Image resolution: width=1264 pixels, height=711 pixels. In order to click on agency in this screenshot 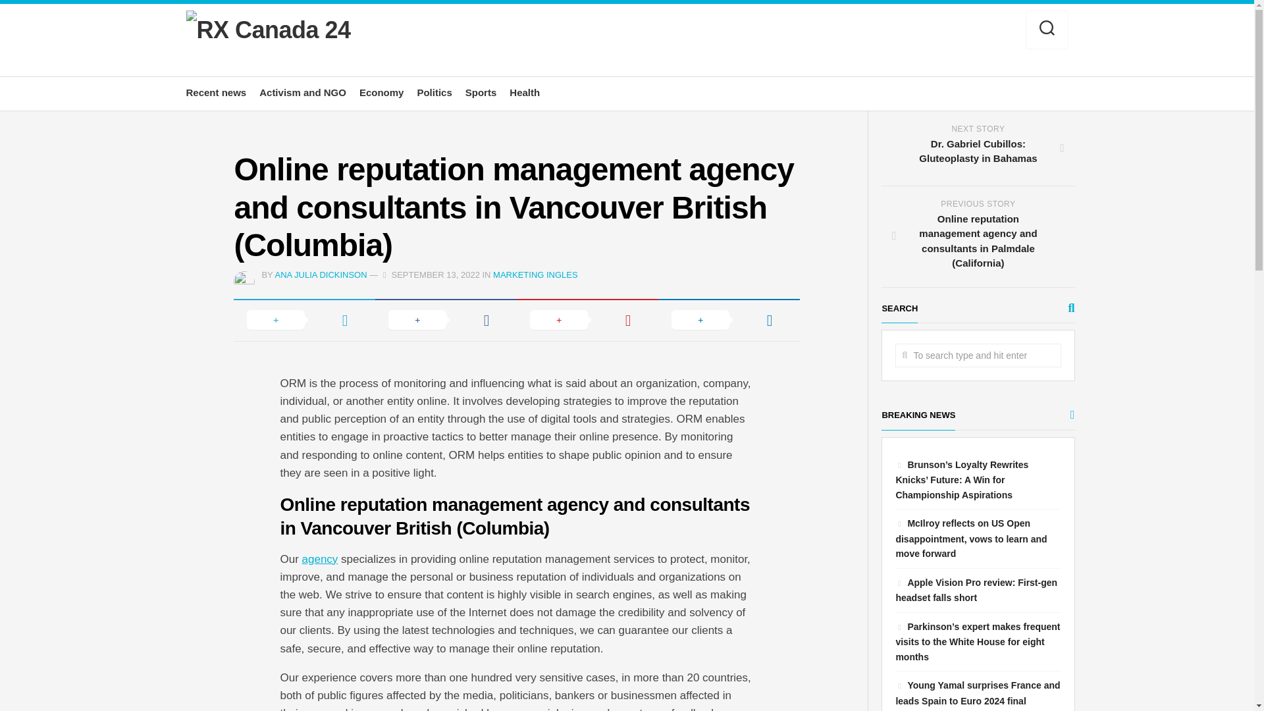, I will do `click(320, 559)`.